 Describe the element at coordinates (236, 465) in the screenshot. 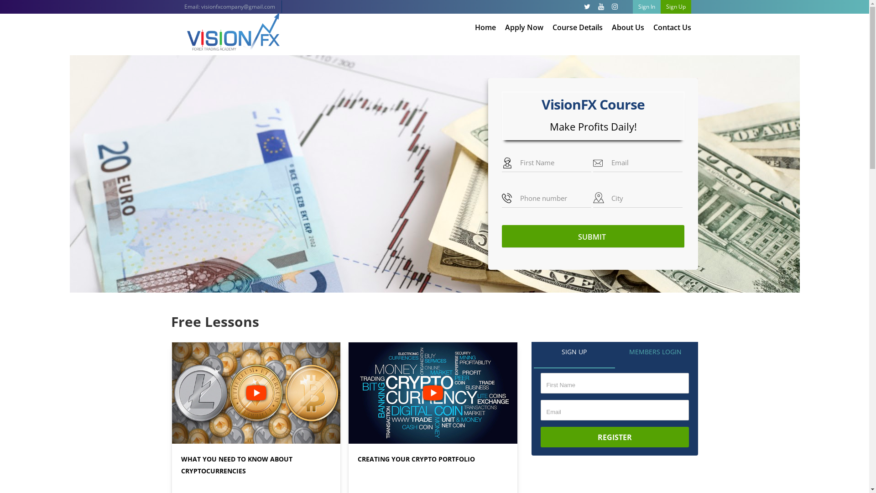

I see `WHAT YOU NEED TO KNOW ABOUT CRYPTOCURRENCIES` at that location.